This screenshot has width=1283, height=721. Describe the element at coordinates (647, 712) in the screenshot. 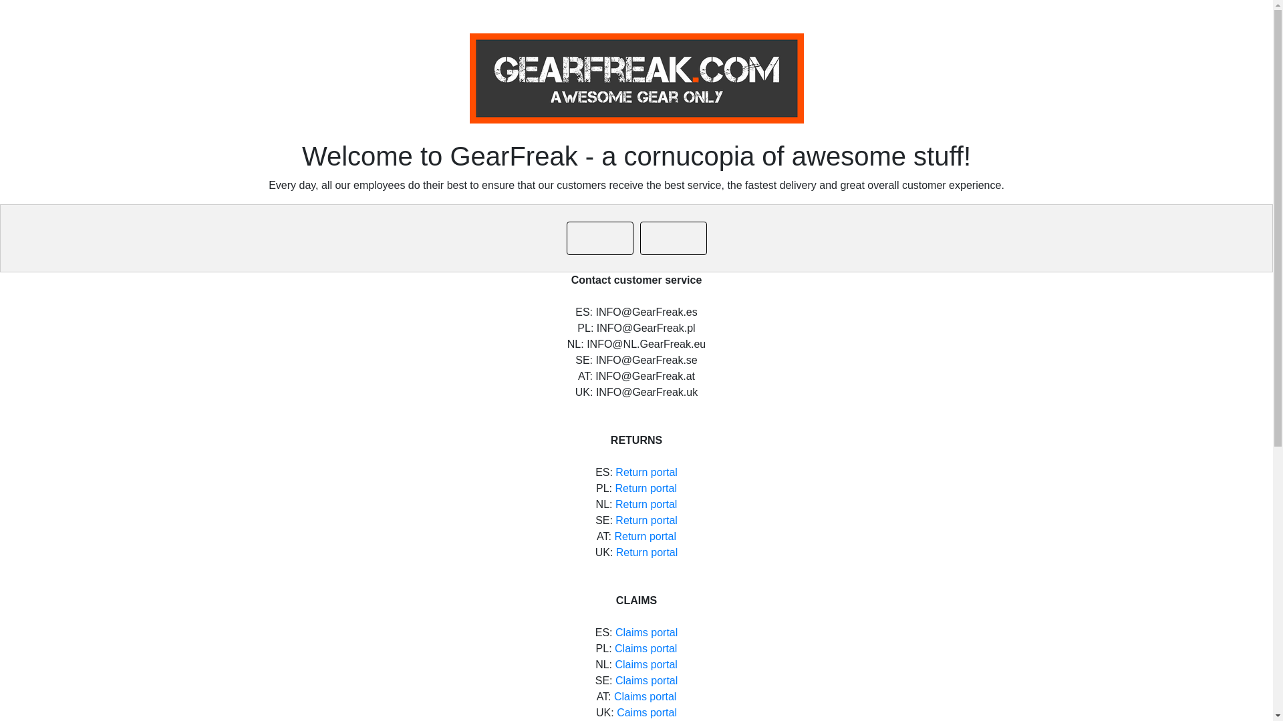

I see `Caims portal` at that location.